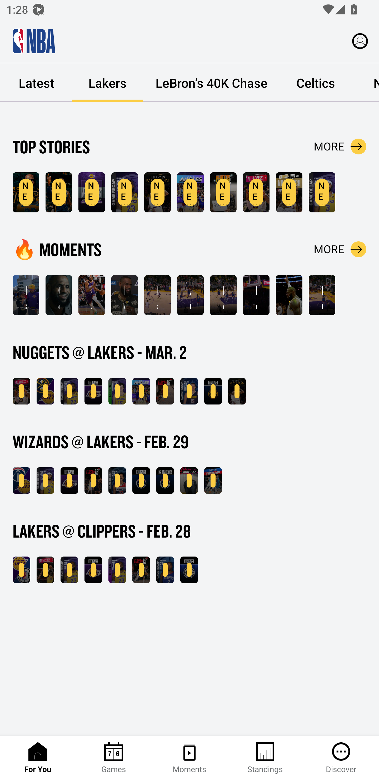 The height and width of the screenshot is (780, 379). Describe the element at coordinates (340, 249) in the screenshot. I see `MORE` at that location.